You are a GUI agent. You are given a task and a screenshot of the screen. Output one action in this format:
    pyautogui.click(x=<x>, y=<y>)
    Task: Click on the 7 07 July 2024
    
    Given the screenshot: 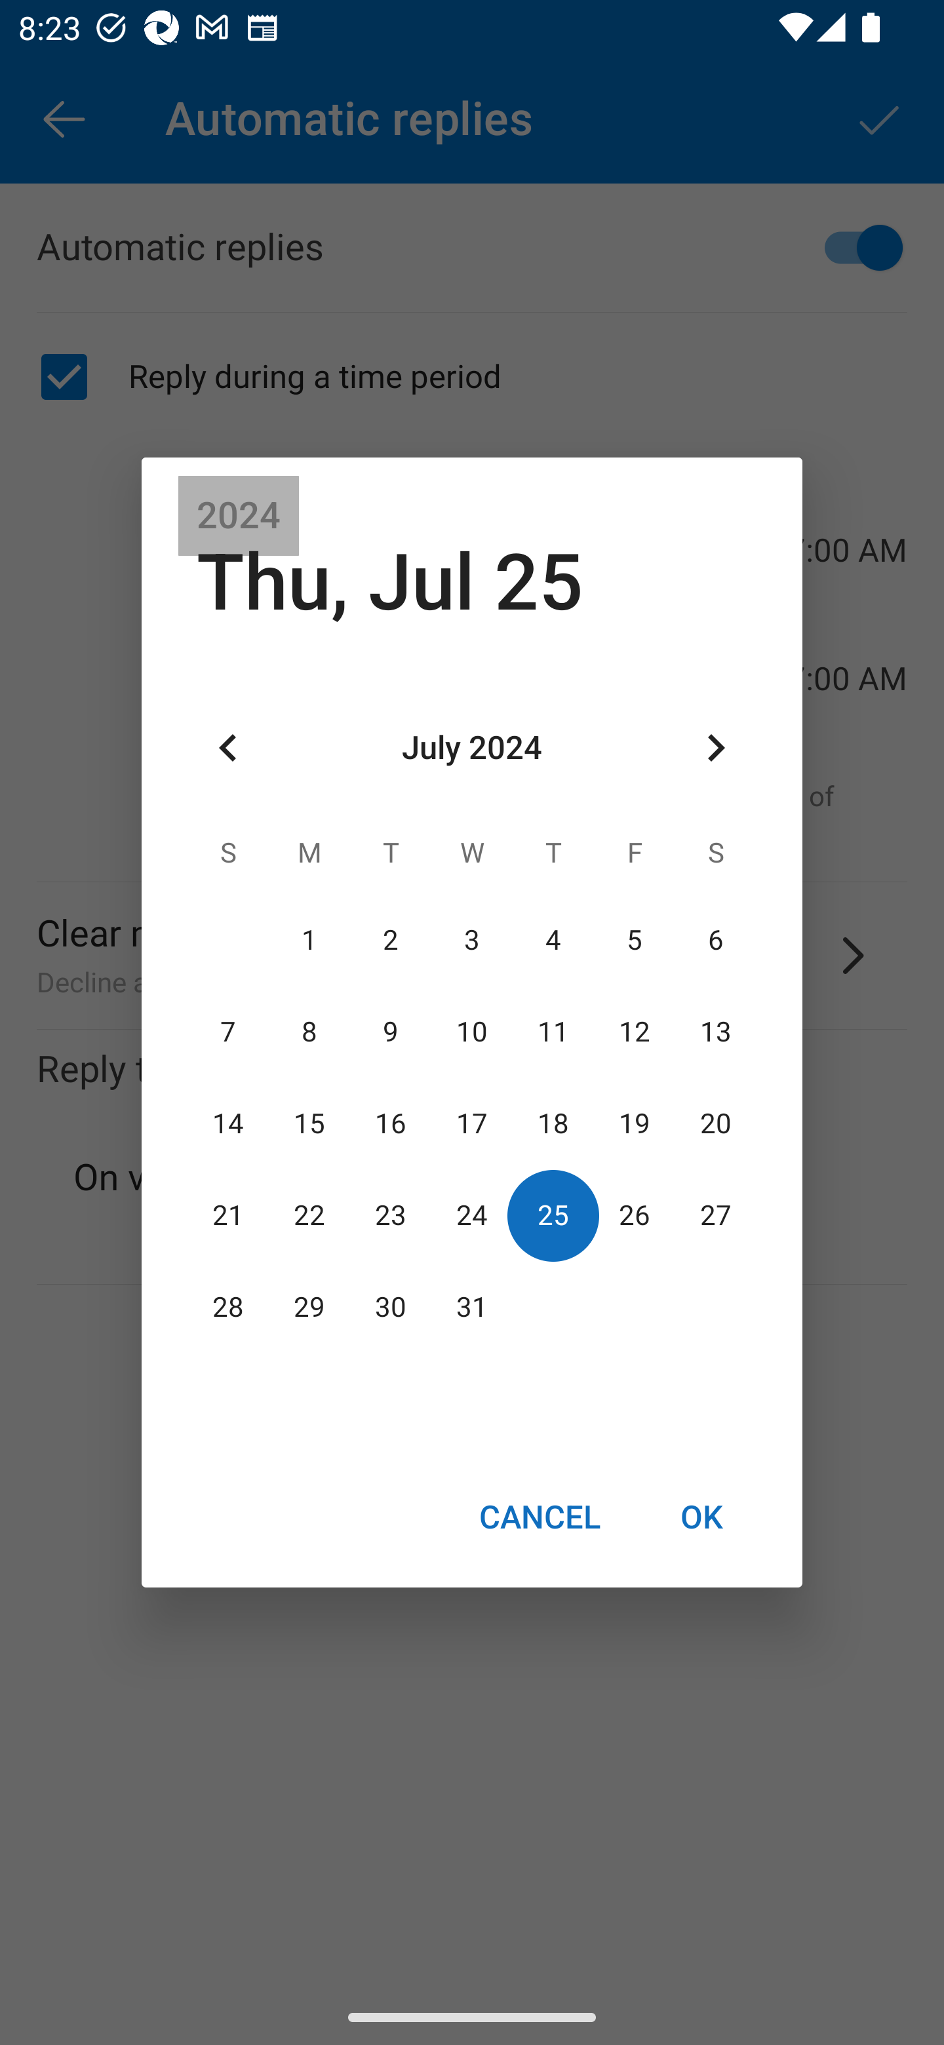 What is the action you would take?
    pyautogui.click(x=228, y=1032)
    